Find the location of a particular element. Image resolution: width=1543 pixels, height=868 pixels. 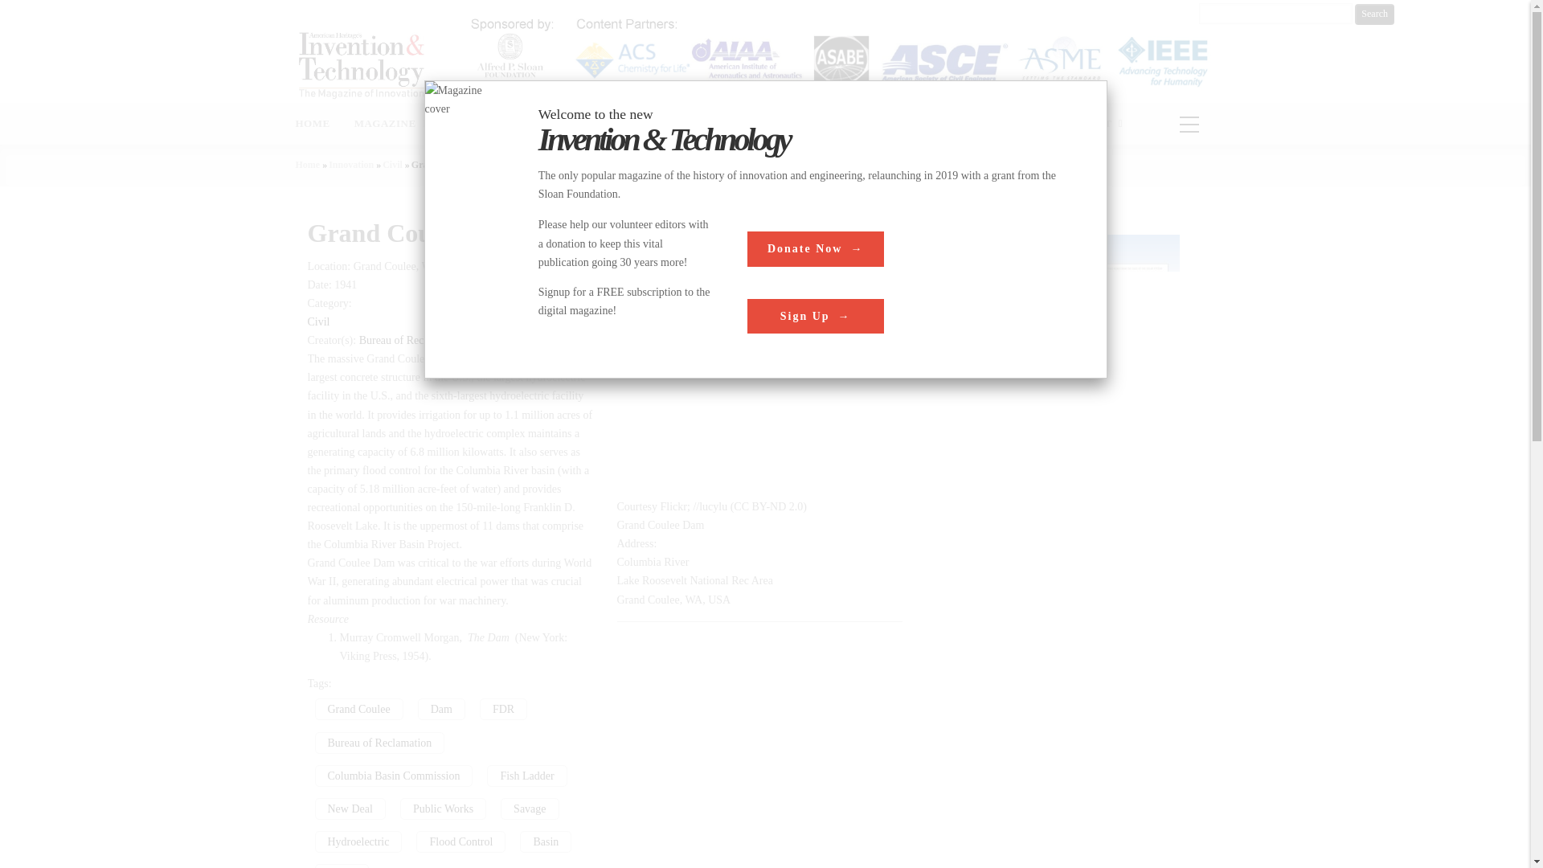

MAGAZINE is located at coordinates (391, 124).